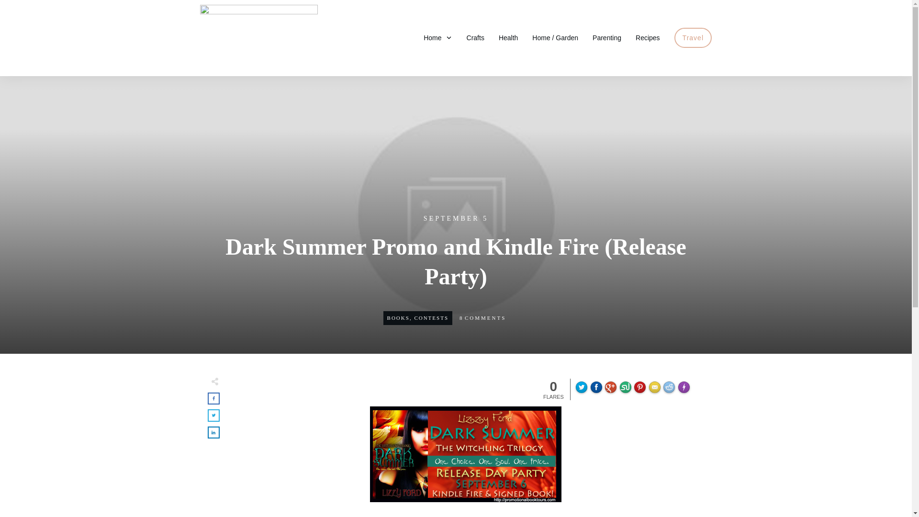 The height and width of the screenshot is (517, 919). What do you see at coordinates (607, 37) in the screenshot?
I see `Parenting` at bounding box center [607, 37].